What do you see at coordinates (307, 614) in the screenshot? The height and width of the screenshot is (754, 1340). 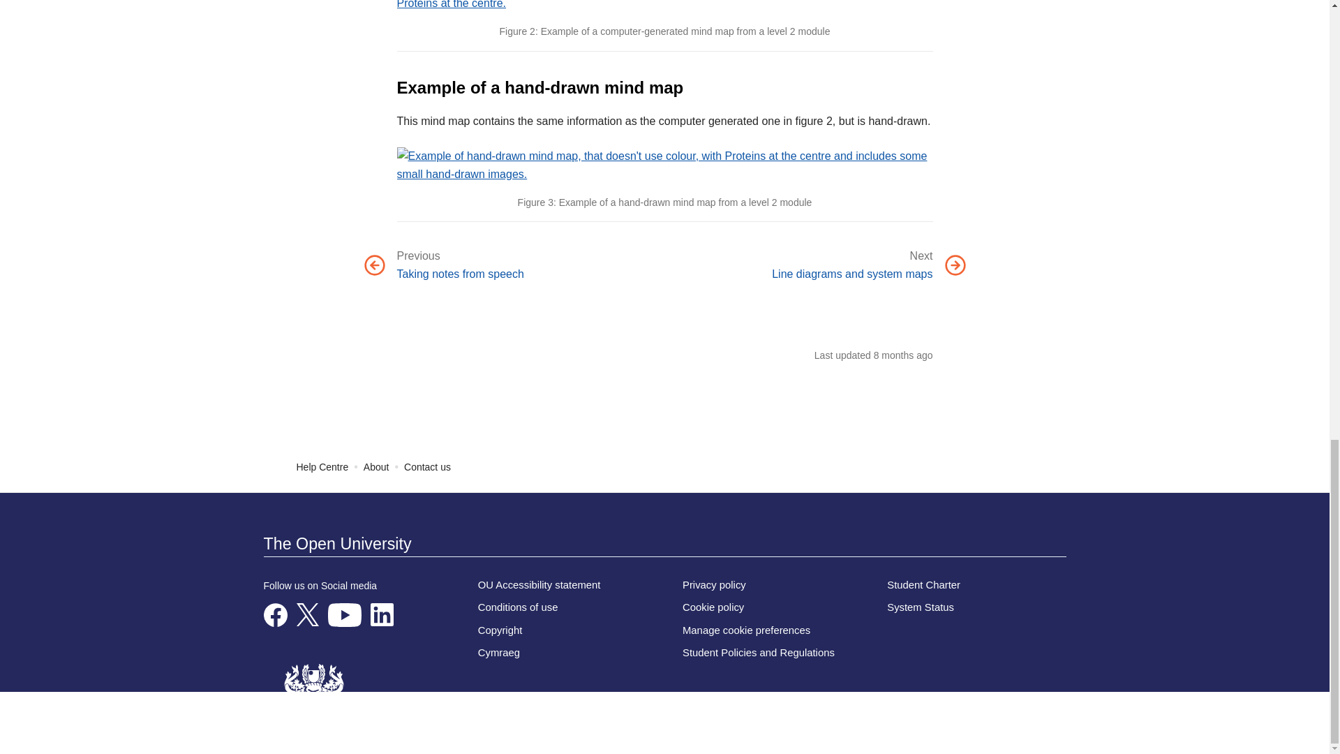 I see `Twitter` at bounding box center [307, 614].